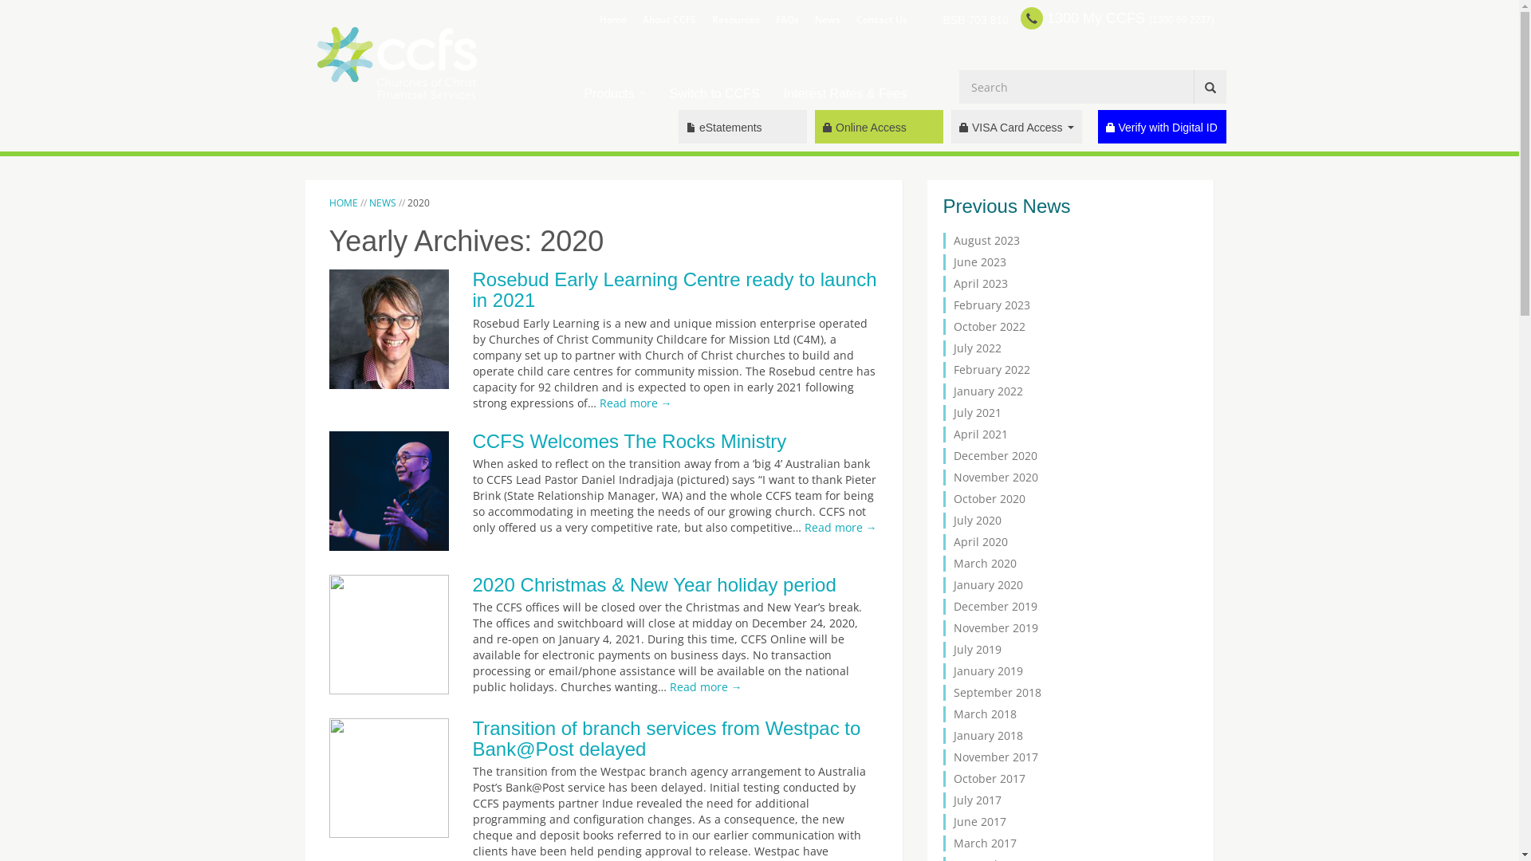 The height and width of the screenshot is (861, 1531). What do you see at coordinates (1016, 127) in the screenshot?
I see `VISA Card Access` at bounding box center [1016, 127].